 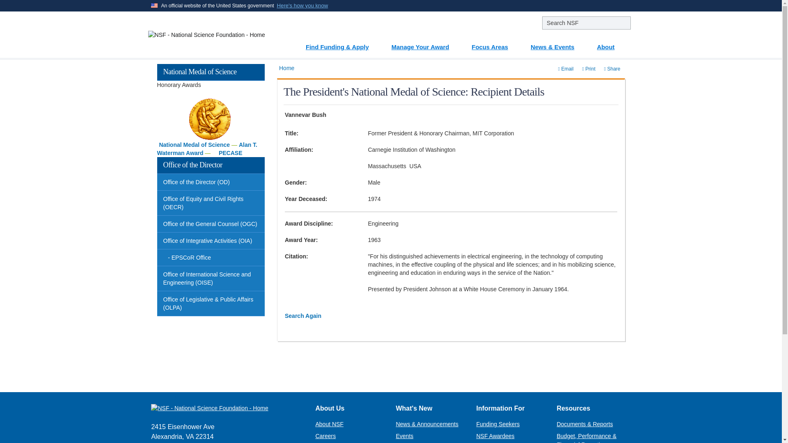 I want to click on Alan T. Waterman Award, so click(x=207, y=148).